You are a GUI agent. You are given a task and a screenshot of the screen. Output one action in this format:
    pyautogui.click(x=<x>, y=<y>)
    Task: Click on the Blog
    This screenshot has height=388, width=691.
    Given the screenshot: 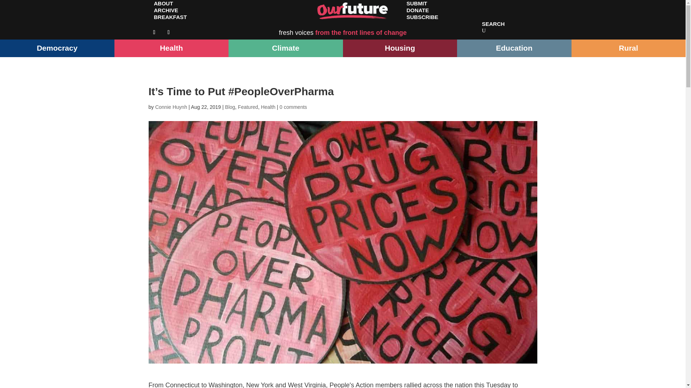 What is the action you would take?
    pyautogui.click(x=230, y=107)
    